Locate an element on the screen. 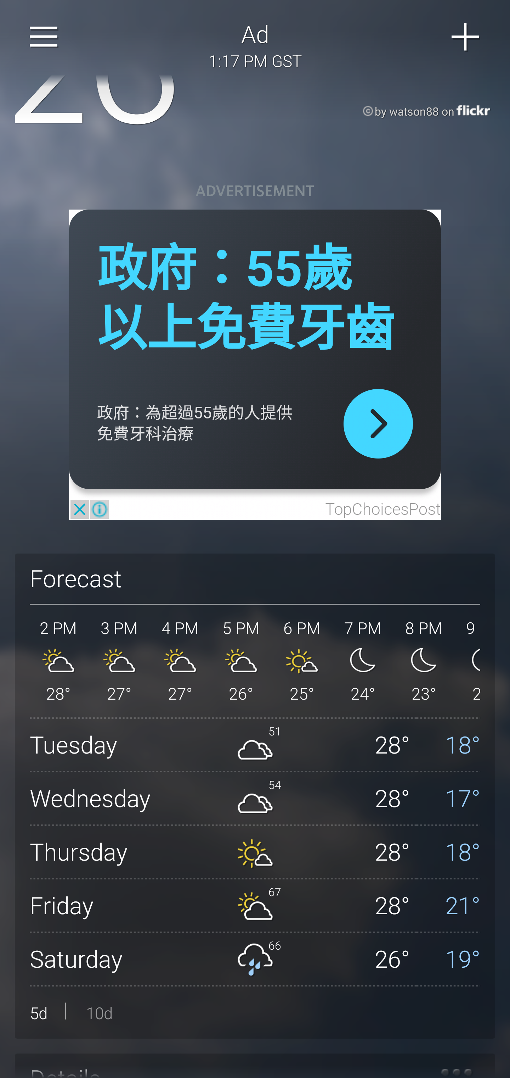 This screenshot has height=1078, width=510. Sidebar is located at coordinates (44, 37).